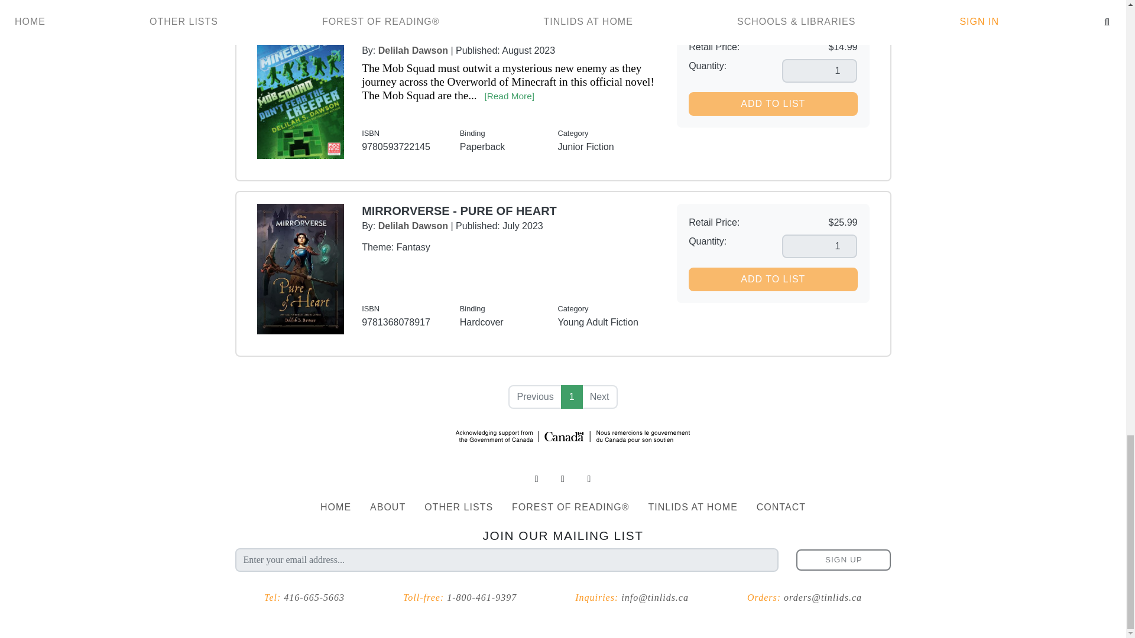  Describe the element at coordinates (413, 226) in the screenshot. I see `Delilah Dawson` at that location.